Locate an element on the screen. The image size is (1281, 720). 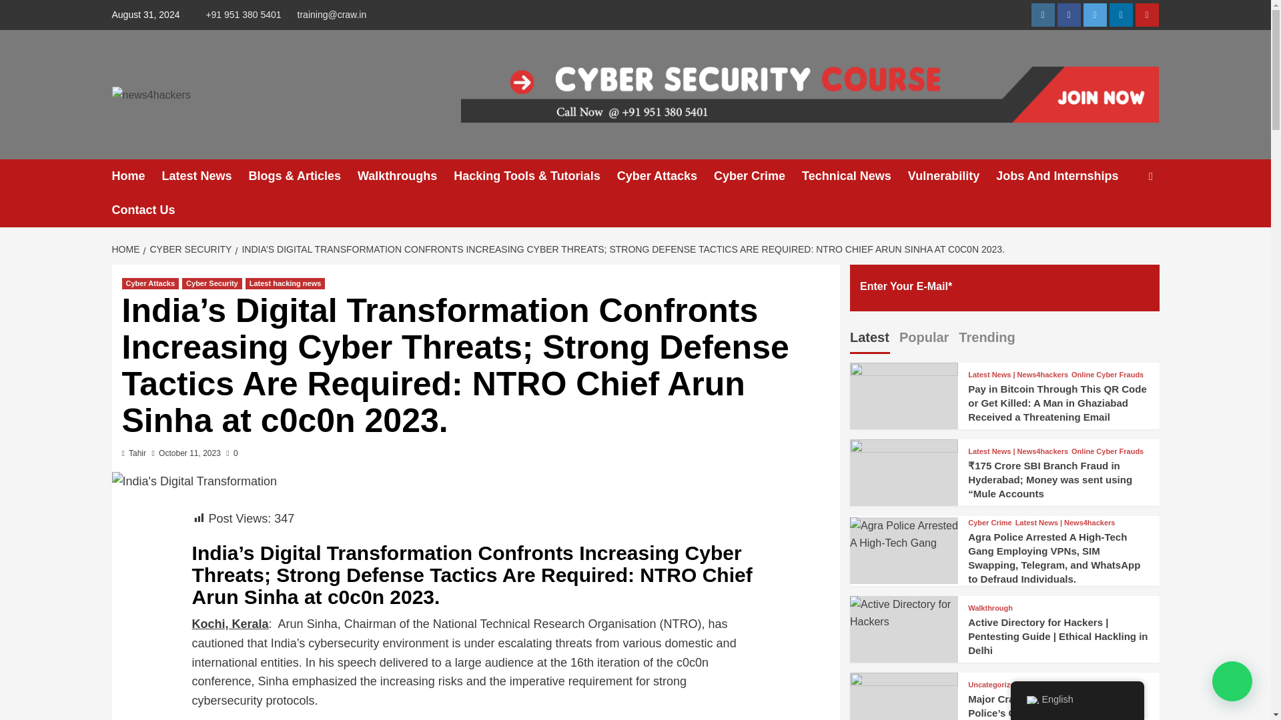
English is located at coordinates (1031, 700).